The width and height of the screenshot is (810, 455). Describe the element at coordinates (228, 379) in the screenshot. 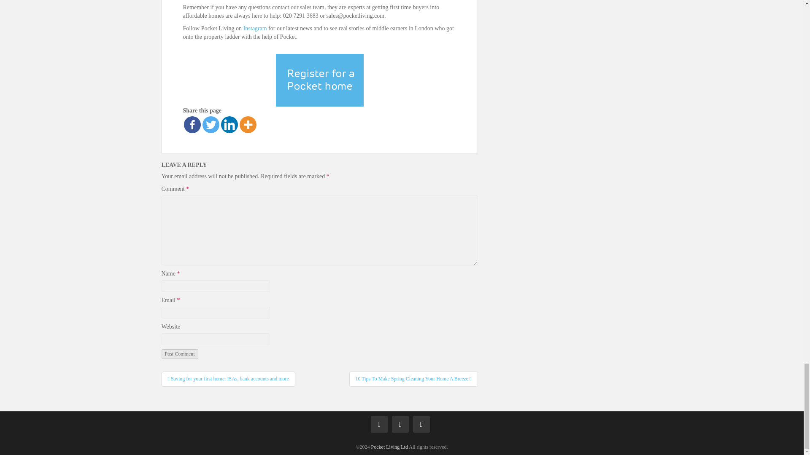

I see `Saving for your first home: ISAs, bank accounts and more` at that location.